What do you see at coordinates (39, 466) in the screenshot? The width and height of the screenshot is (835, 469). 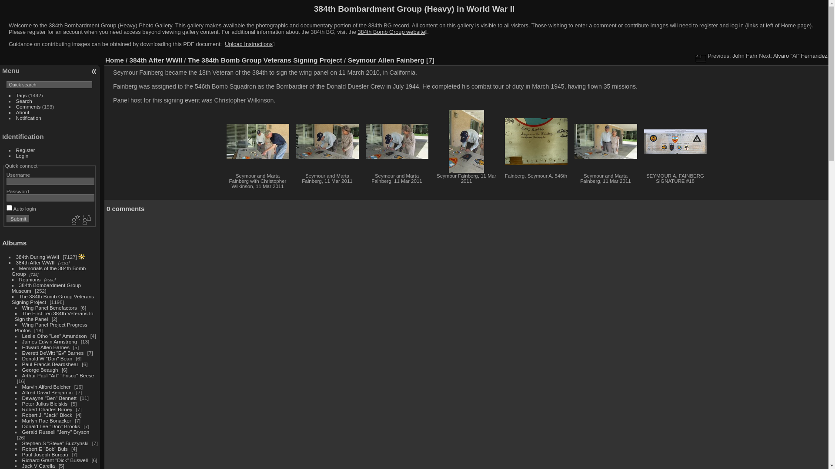 I see `Jack V Carella` at bounding box center [39, 466].